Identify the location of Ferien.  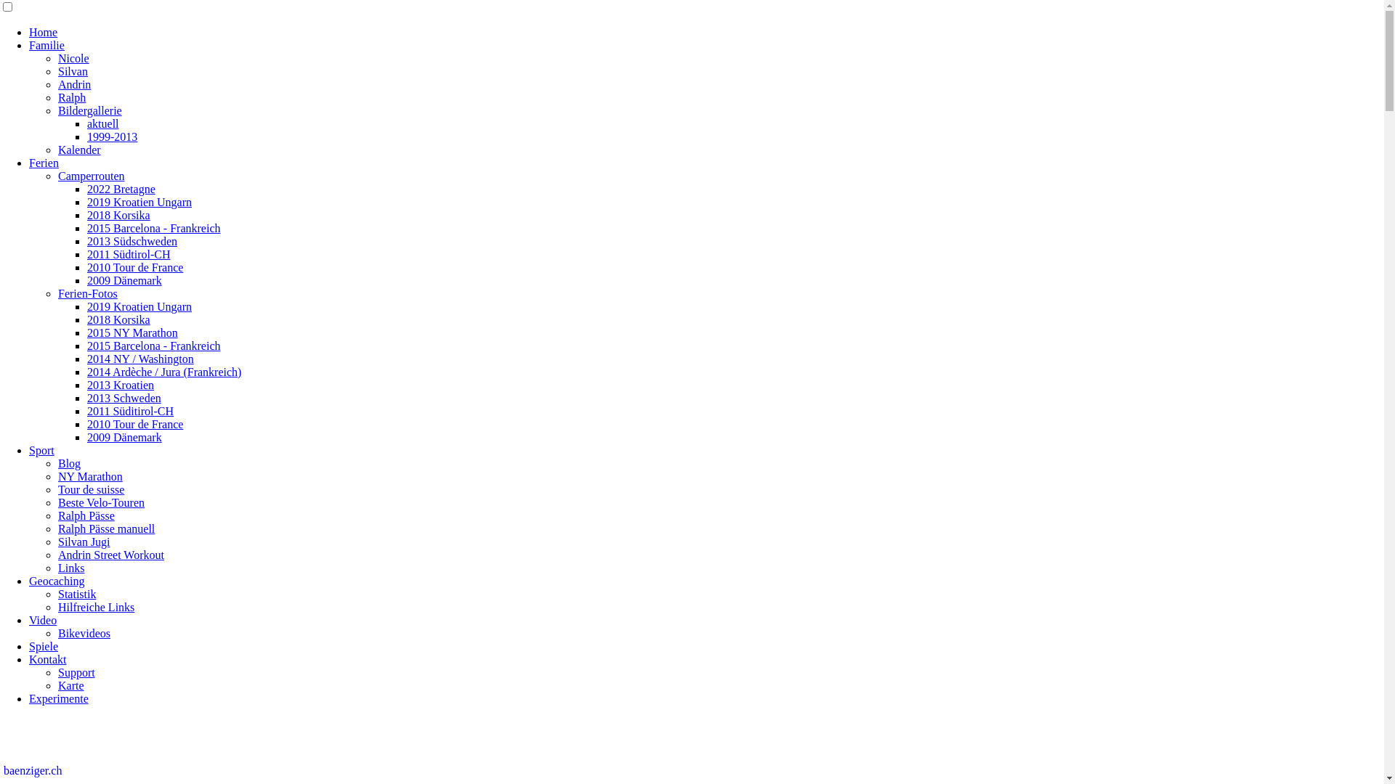
(44, 163).